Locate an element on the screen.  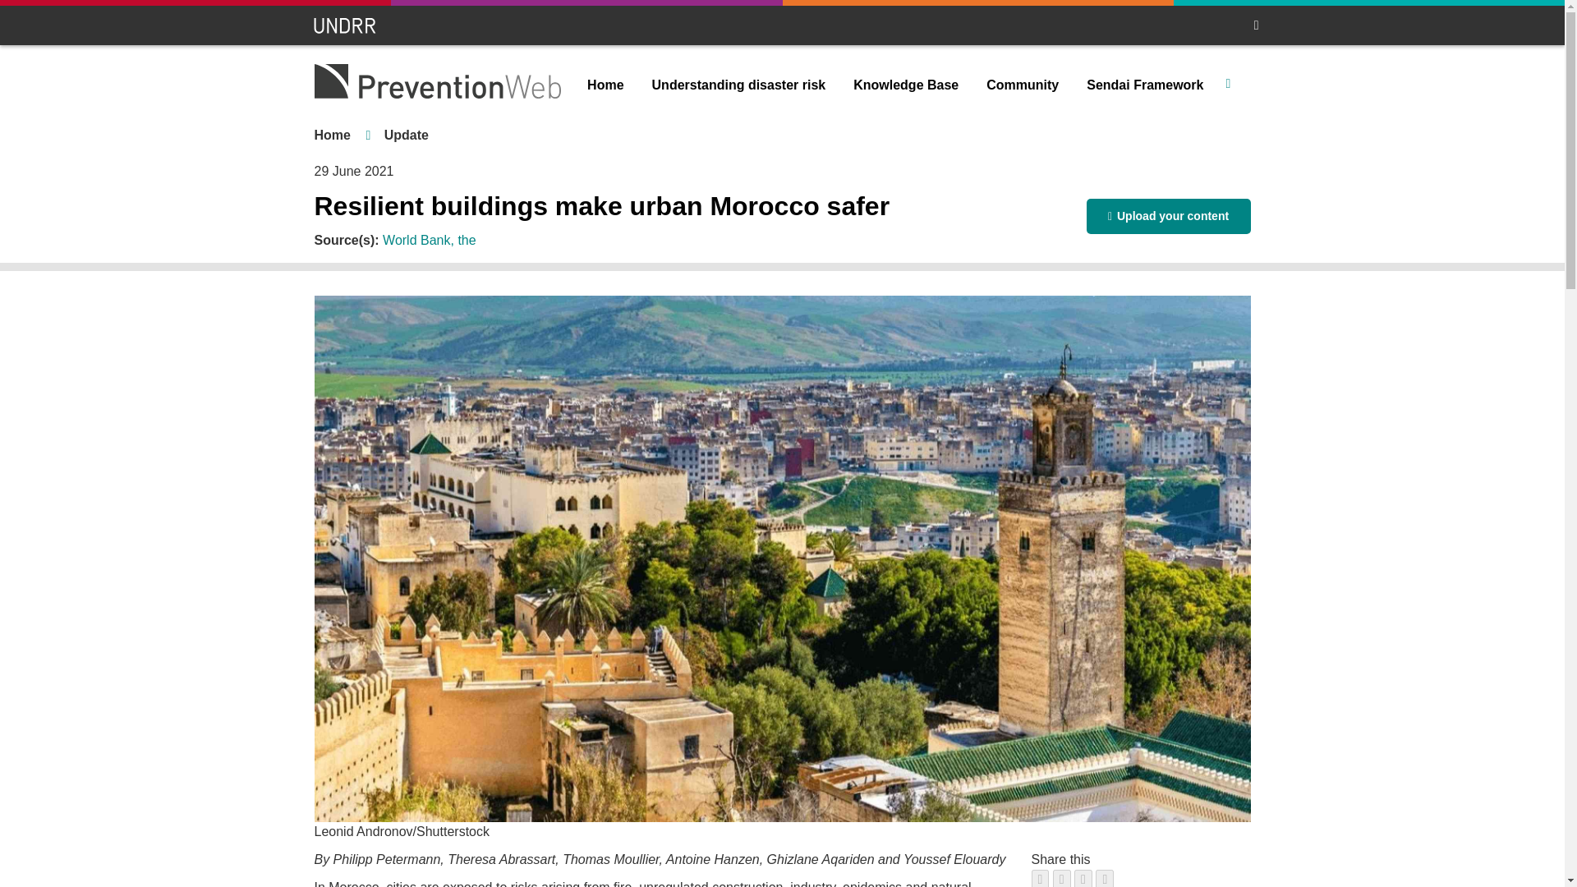
Home is located at coordinates (332, 135).